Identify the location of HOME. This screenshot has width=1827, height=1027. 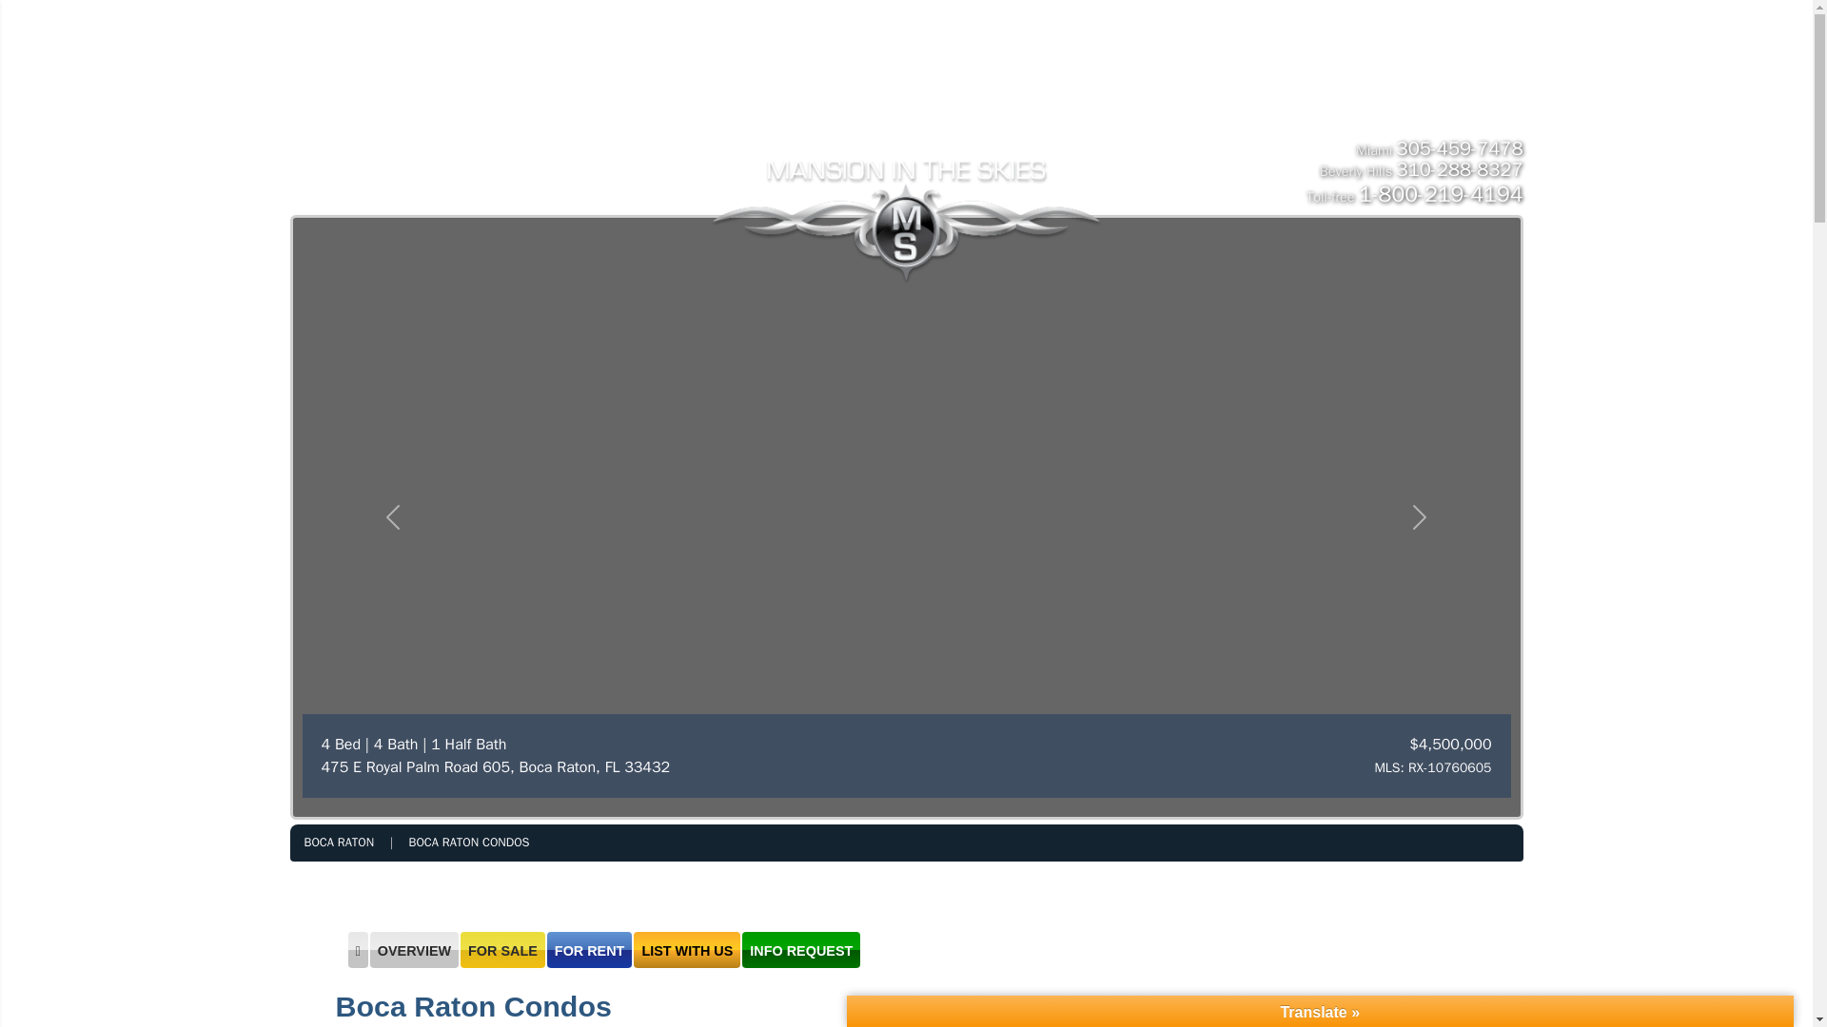
(417, 32).